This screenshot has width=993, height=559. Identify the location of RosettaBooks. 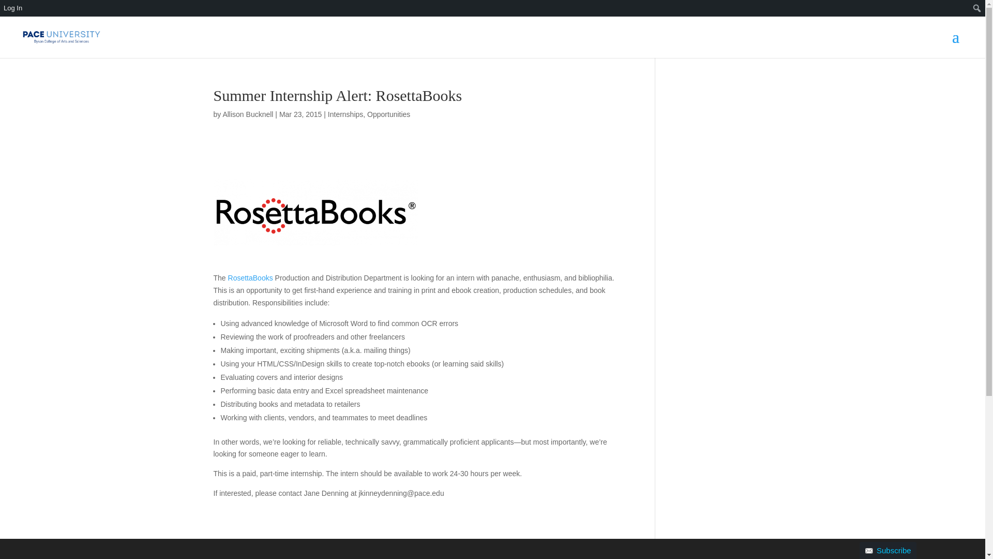
(250, 278).